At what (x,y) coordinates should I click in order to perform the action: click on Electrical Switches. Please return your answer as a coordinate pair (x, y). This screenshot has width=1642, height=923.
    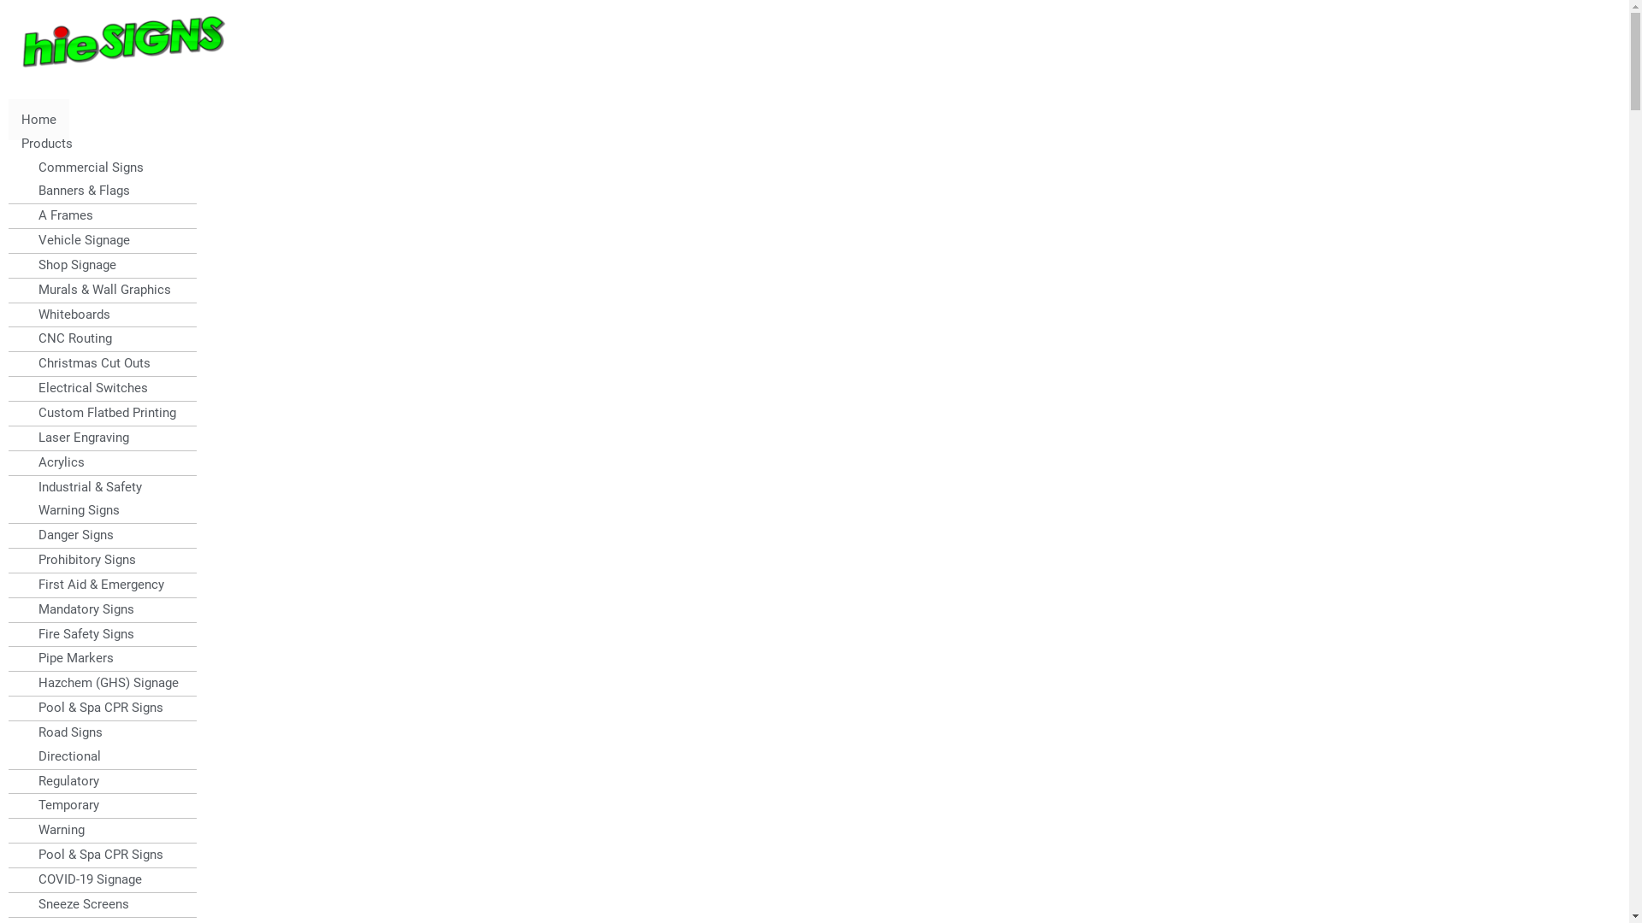
    Looking at the image, I should click on (85, 388).